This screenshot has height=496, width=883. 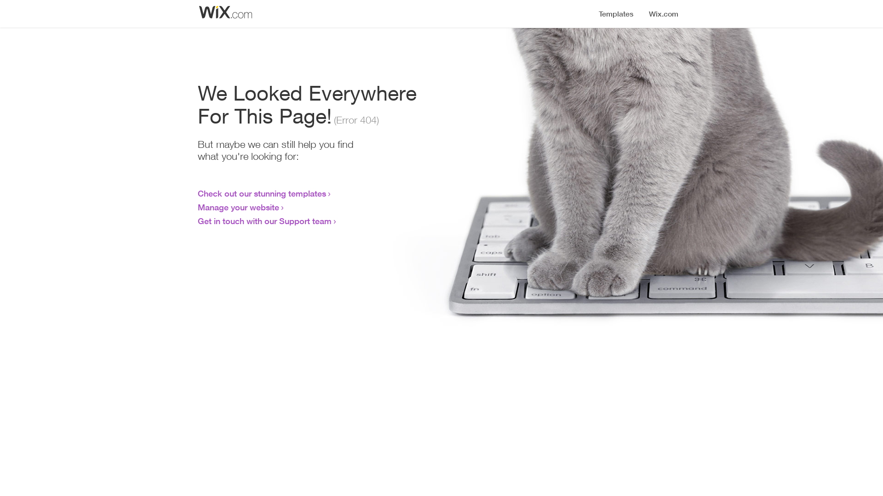 What do you see at coordinates (262, 193) in the screenshot?
I see `Check out our stunning templates` at bounding box center [262, 193].